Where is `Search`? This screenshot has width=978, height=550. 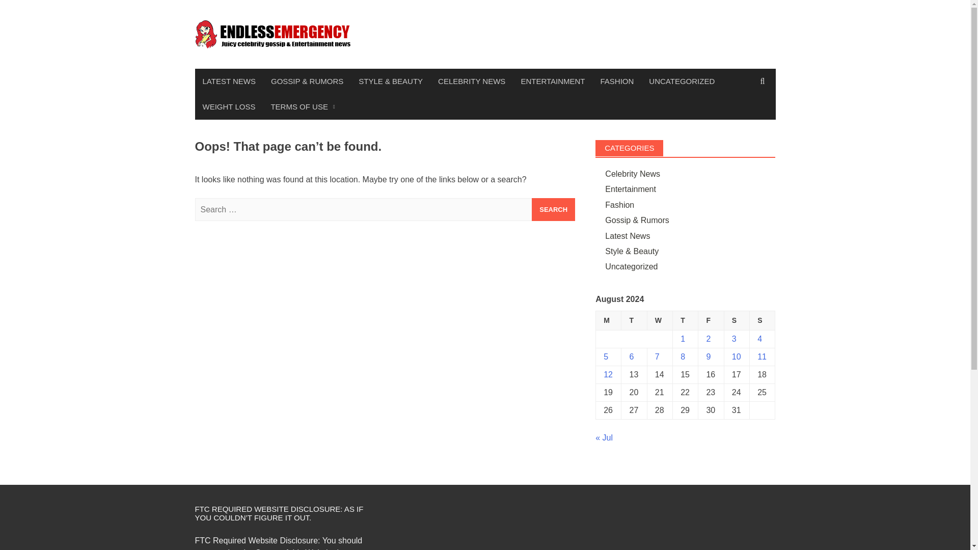 Search is located at coordinates (553, 209).